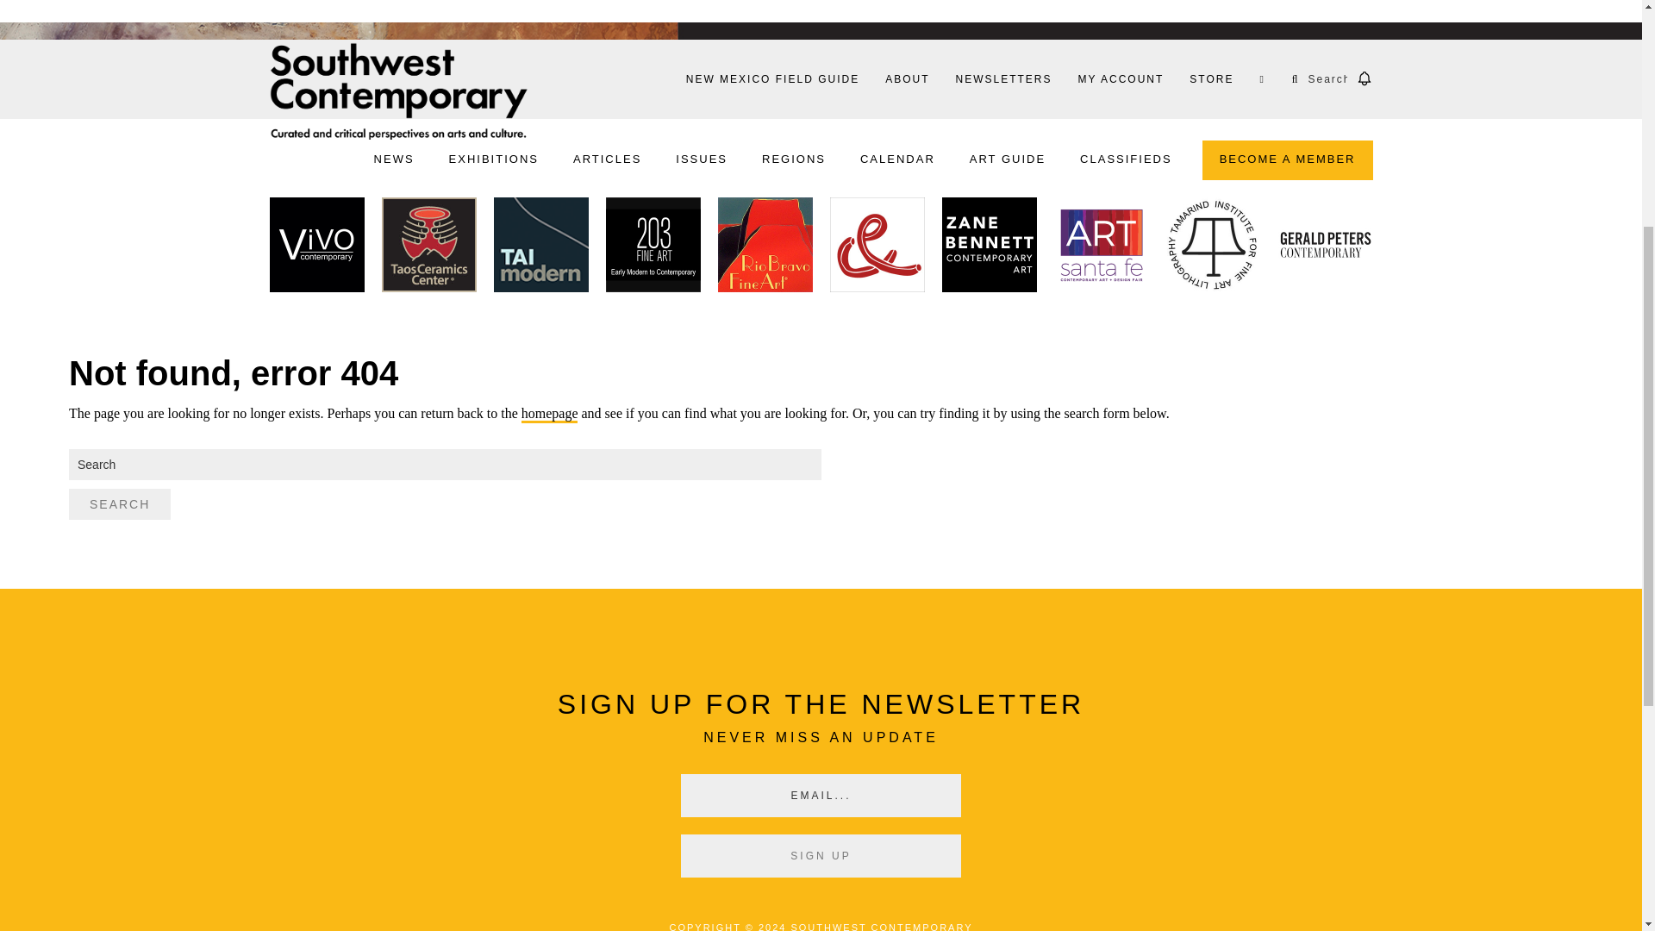 The width and height of the screenshot is (1655, 931). Describe the element at coordinates (119, 503) in the screenshot. I see `Search` at that location.